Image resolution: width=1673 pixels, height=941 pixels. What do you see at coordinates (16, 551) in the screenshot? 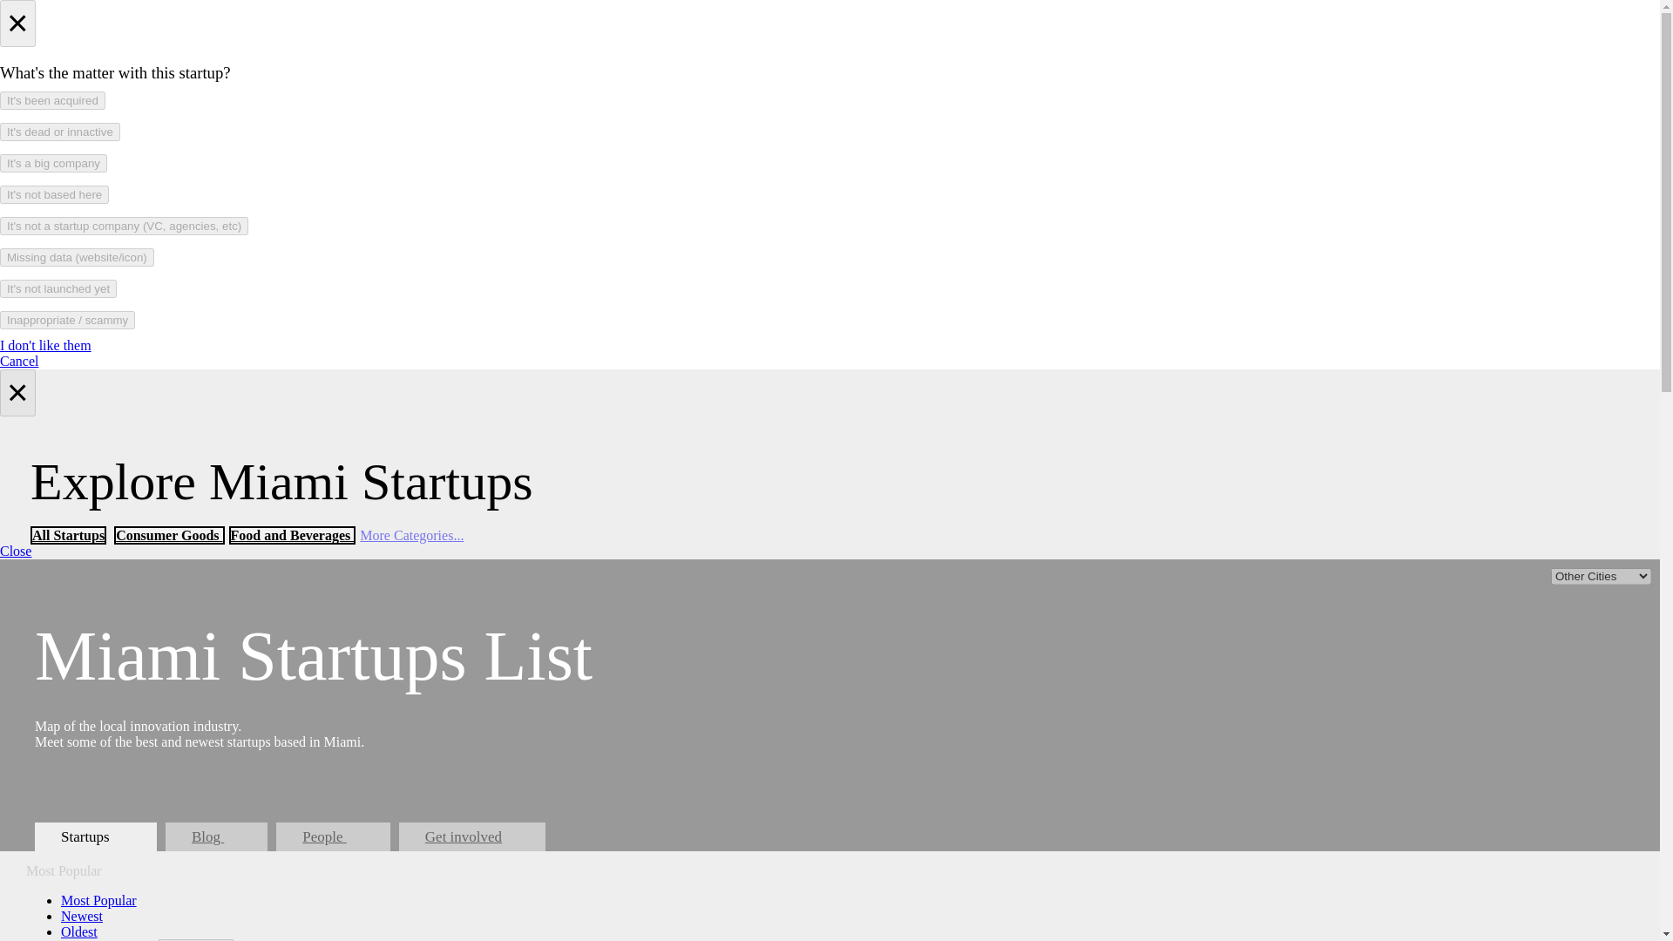
I see `Close` at bounding box center [16, 551].